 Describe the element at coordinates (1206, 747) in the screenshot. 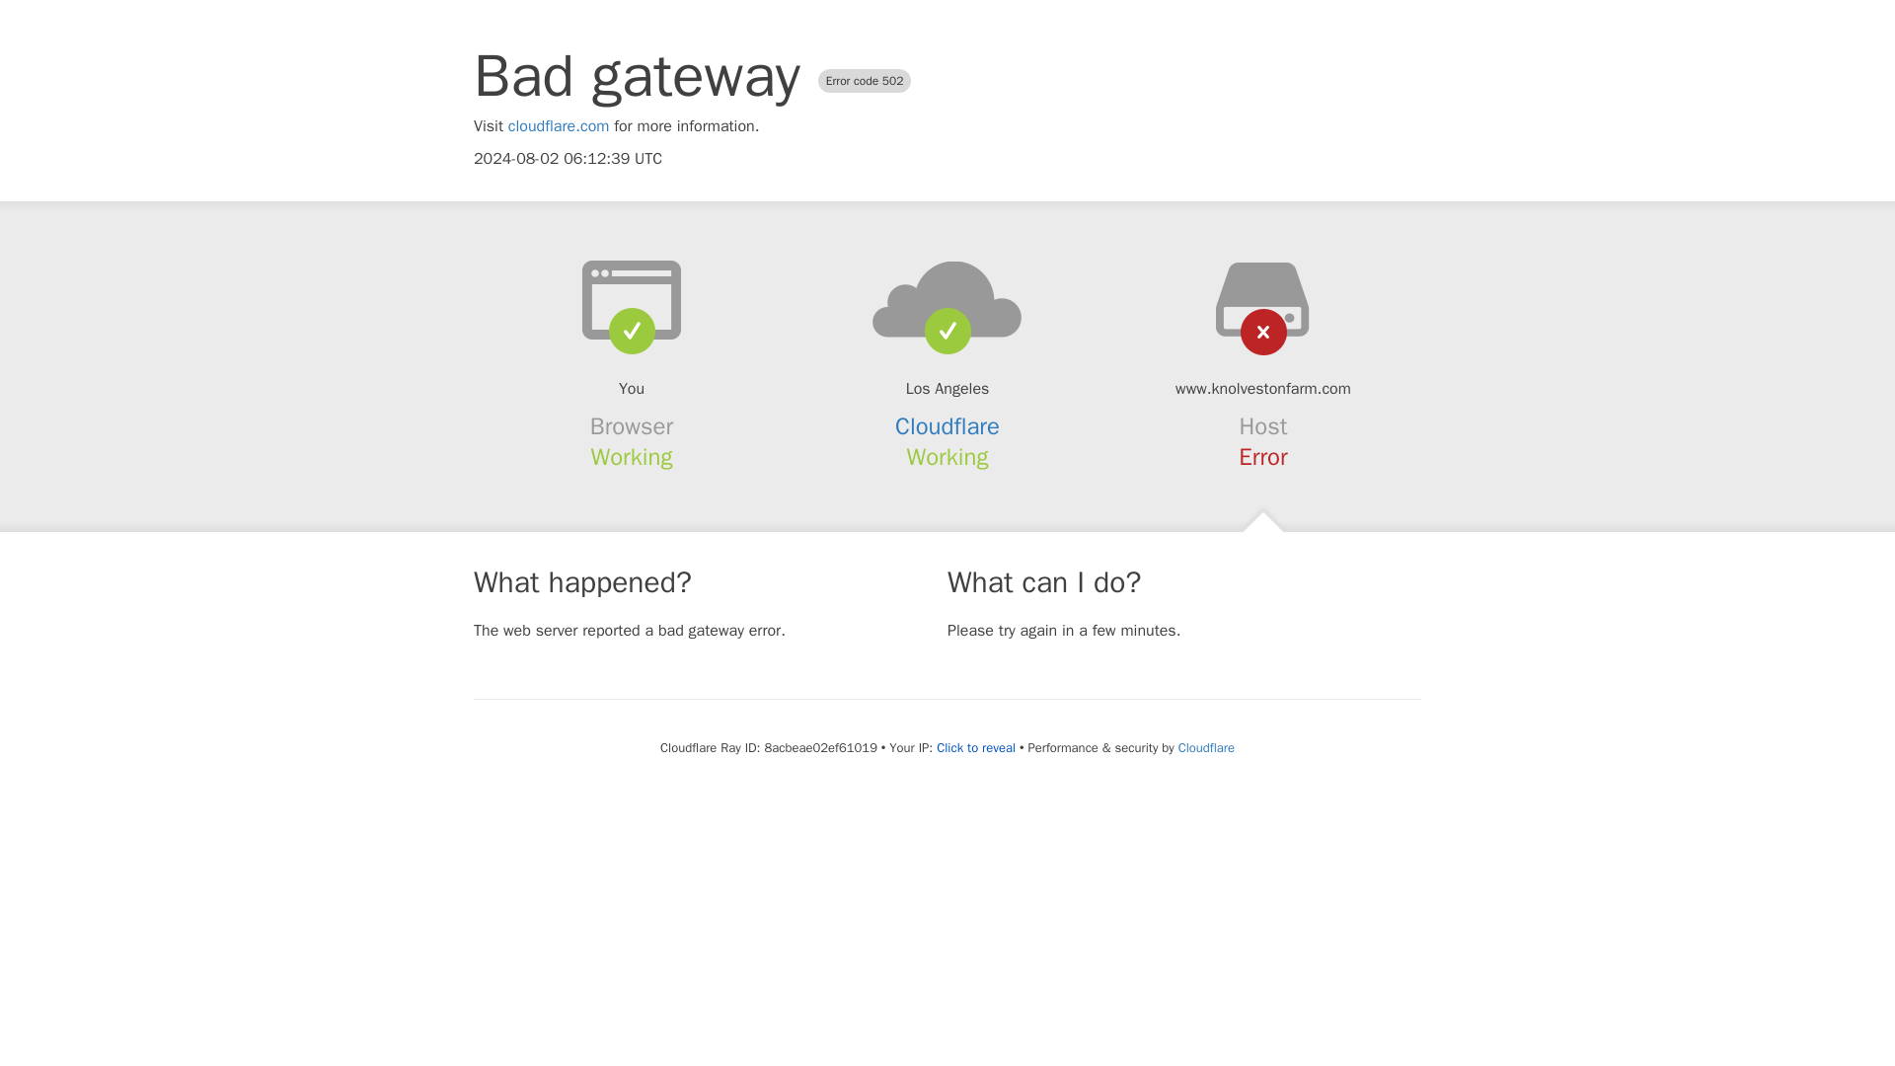

I see `Cloudflare` at that location.